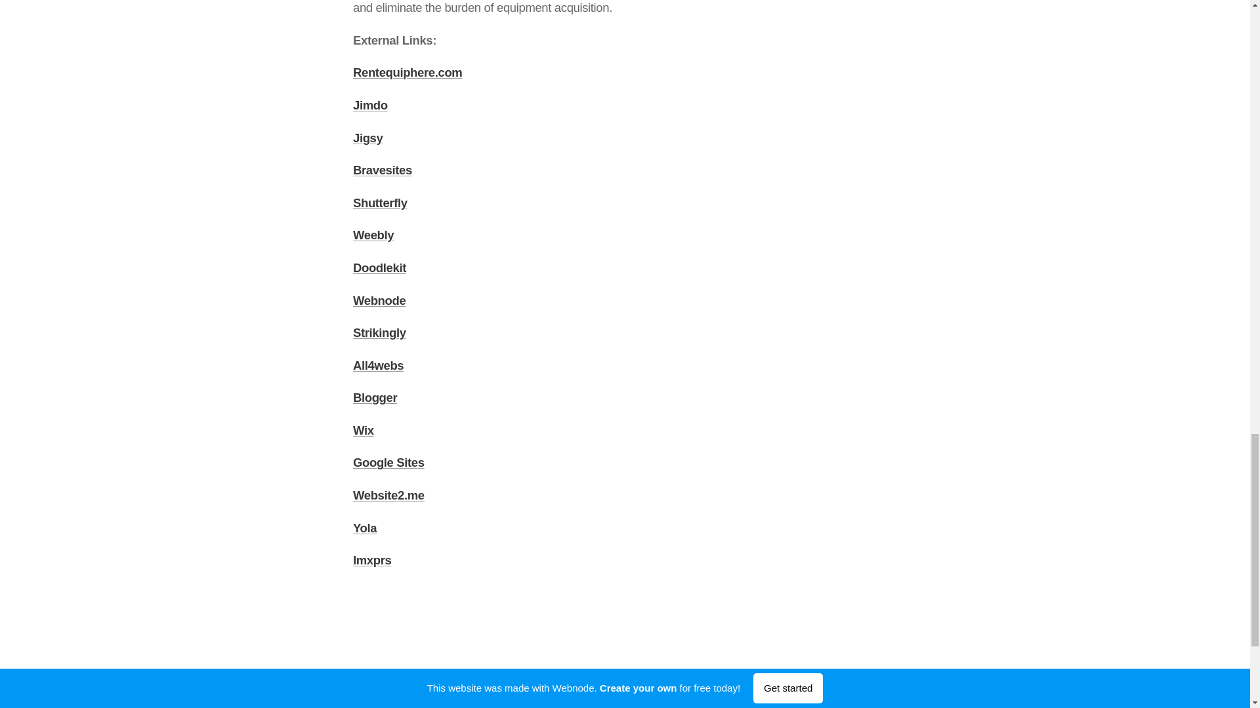 Image resolution: width=1260 pixels, height=708 pixels. What do you see at coordinates (374, 397) in the screenshot?
I see `Blogger` at bounding box center [374, 397].